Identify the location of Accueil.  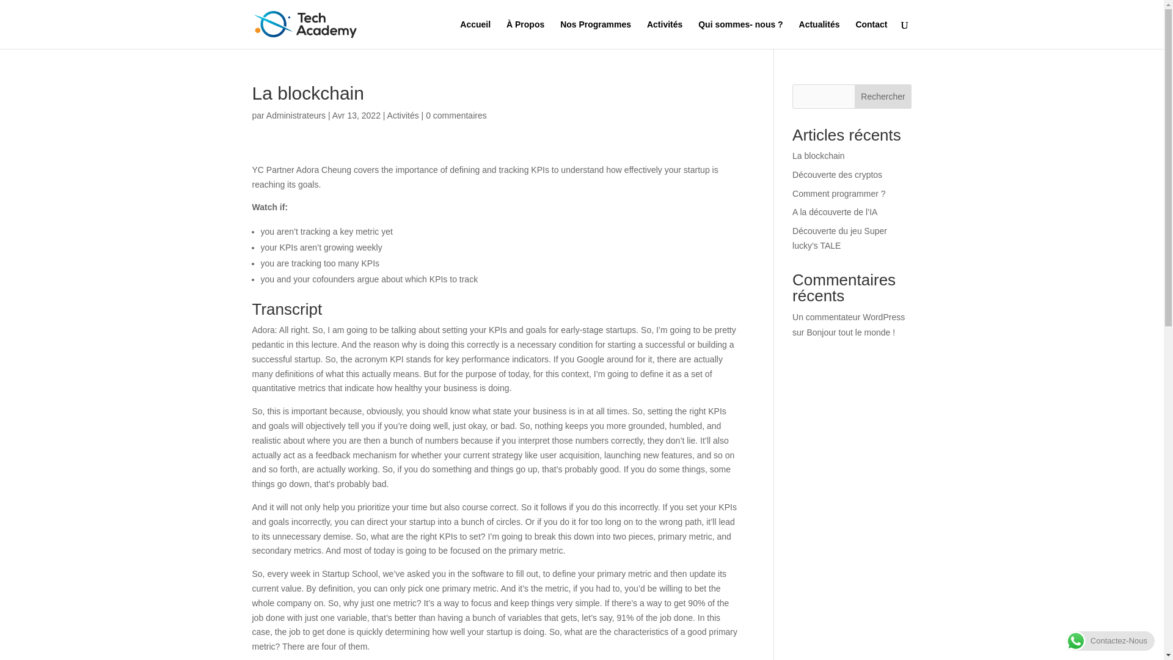
(475, 34).